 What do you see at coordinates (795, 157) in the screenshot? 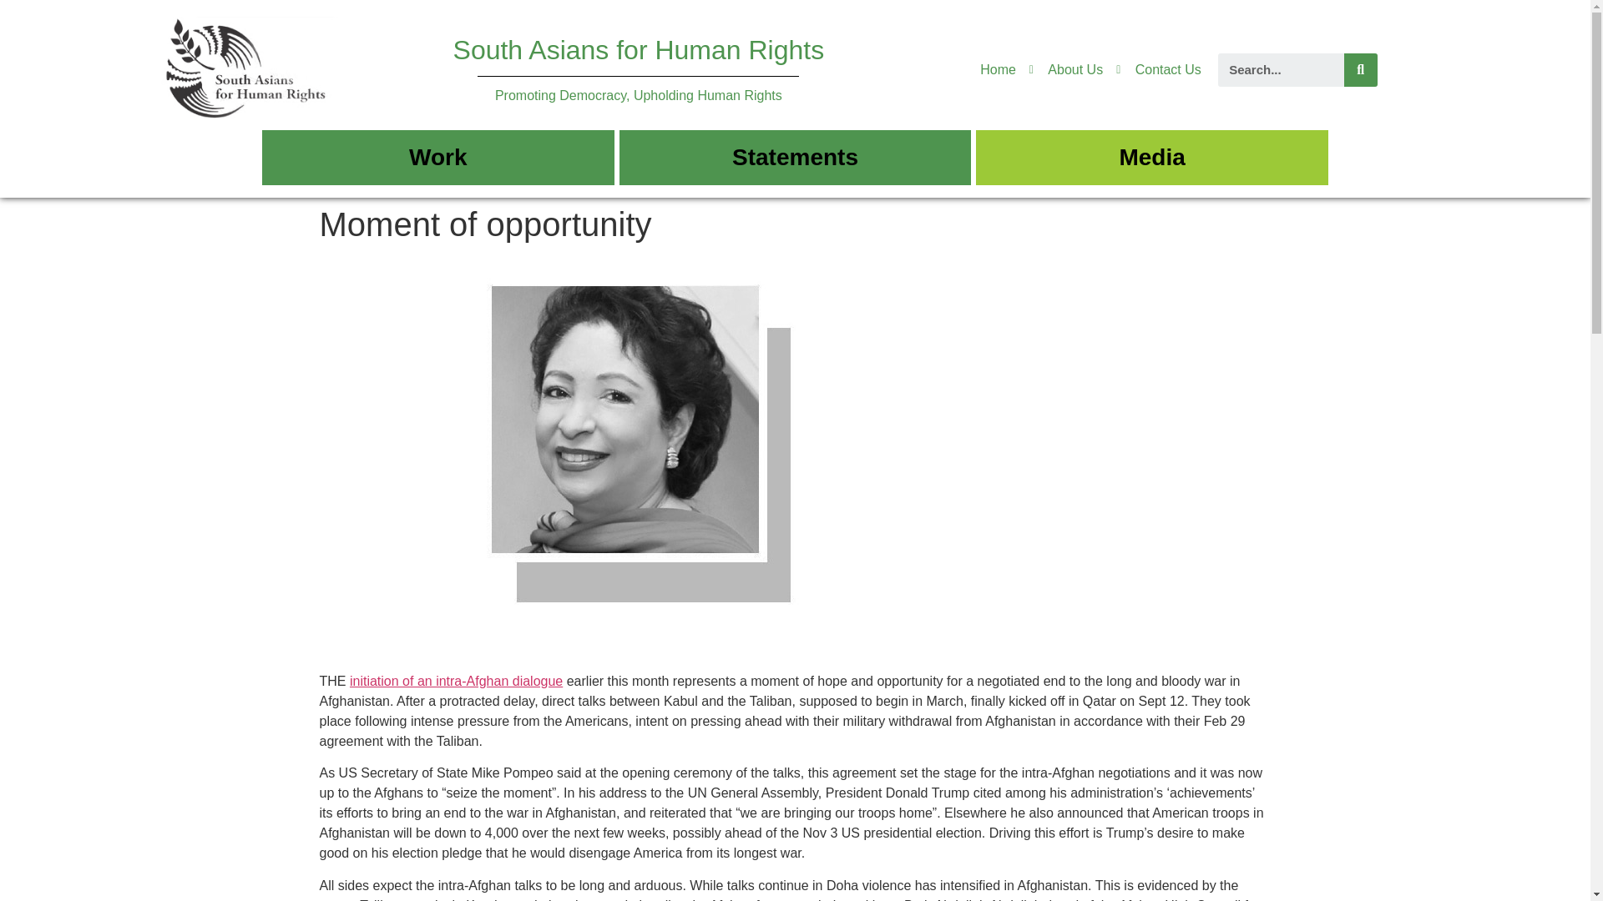
I see `Statements` at bounding box center [795, 157].